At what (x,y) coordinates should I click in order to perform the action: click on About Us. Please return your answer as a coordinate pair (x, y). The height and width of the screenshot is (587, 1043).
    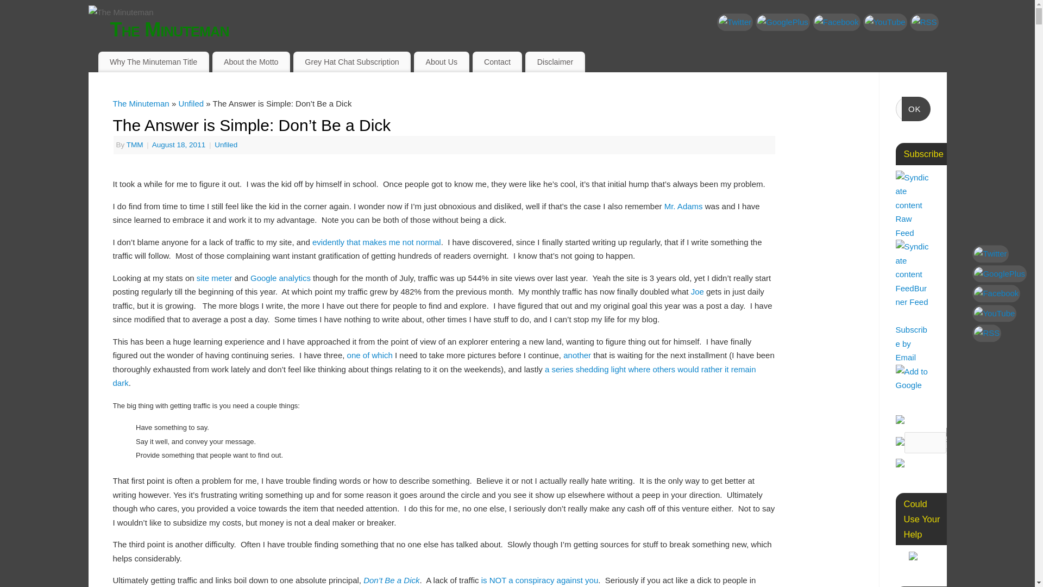
    Looking at the image, I should click on (441, 62).